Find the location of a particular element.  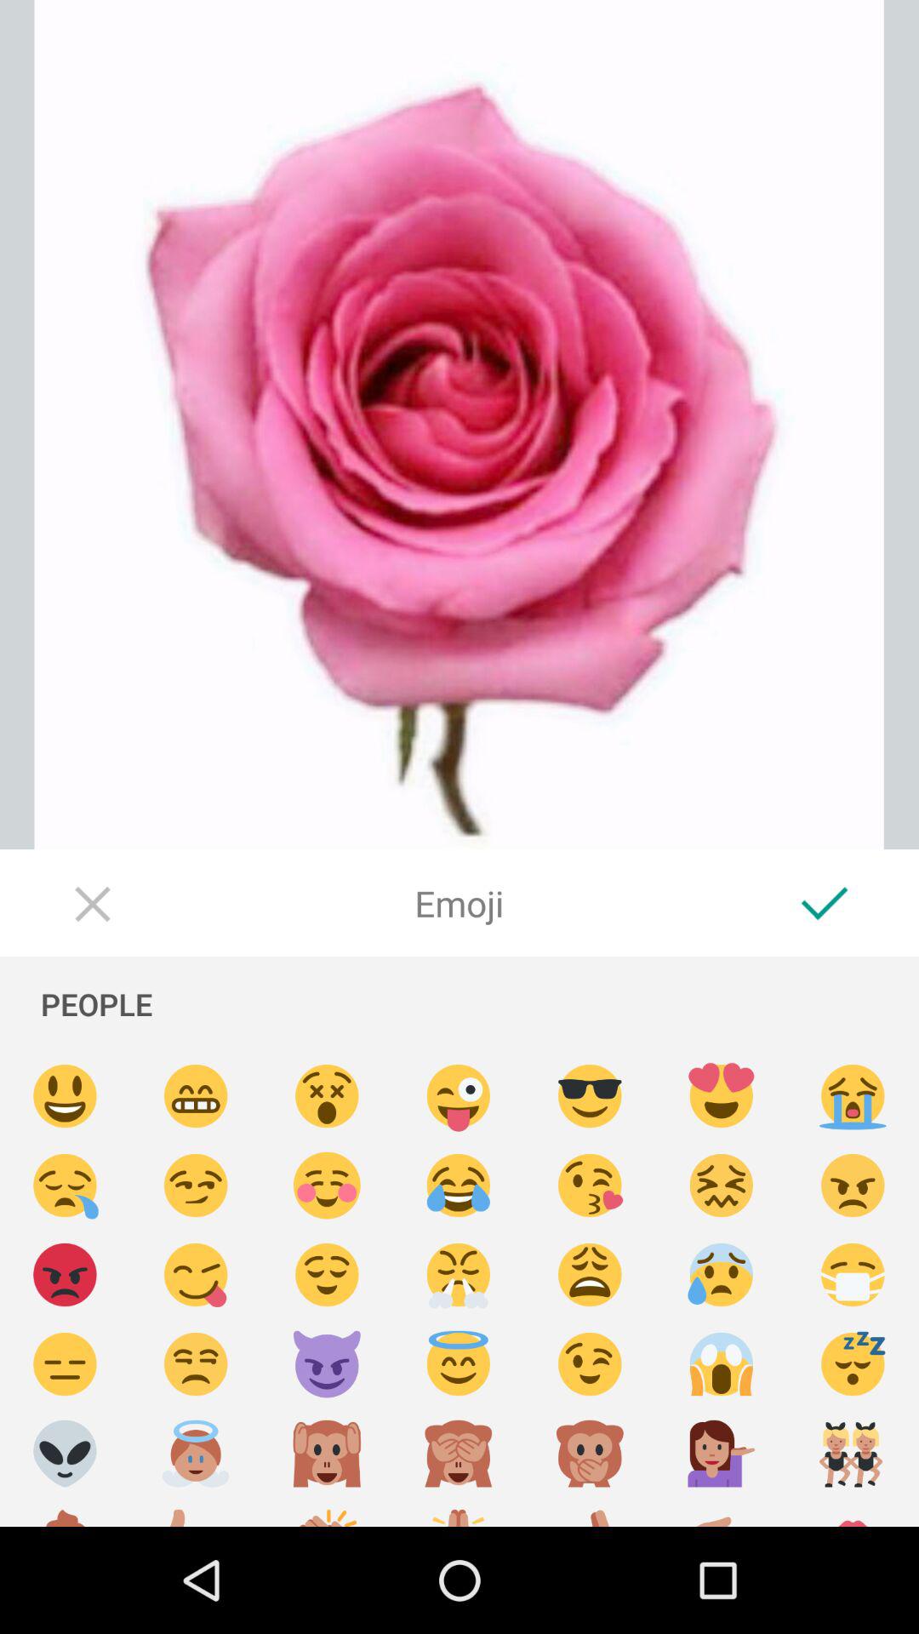

surgical mask emoji is located at coordinates (853, 1275).